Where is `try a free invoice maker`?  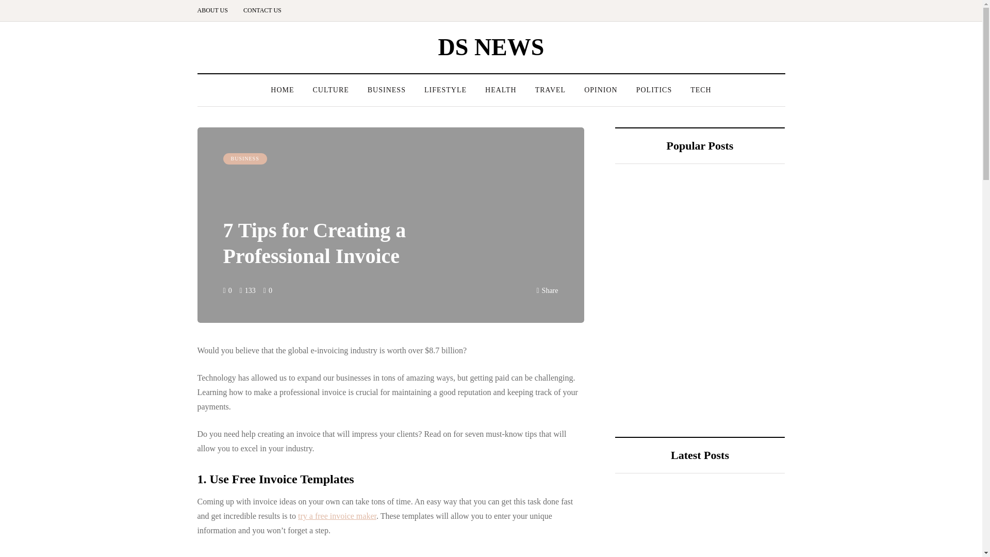
try a free invoice maker is located at coordinates (337, 516).